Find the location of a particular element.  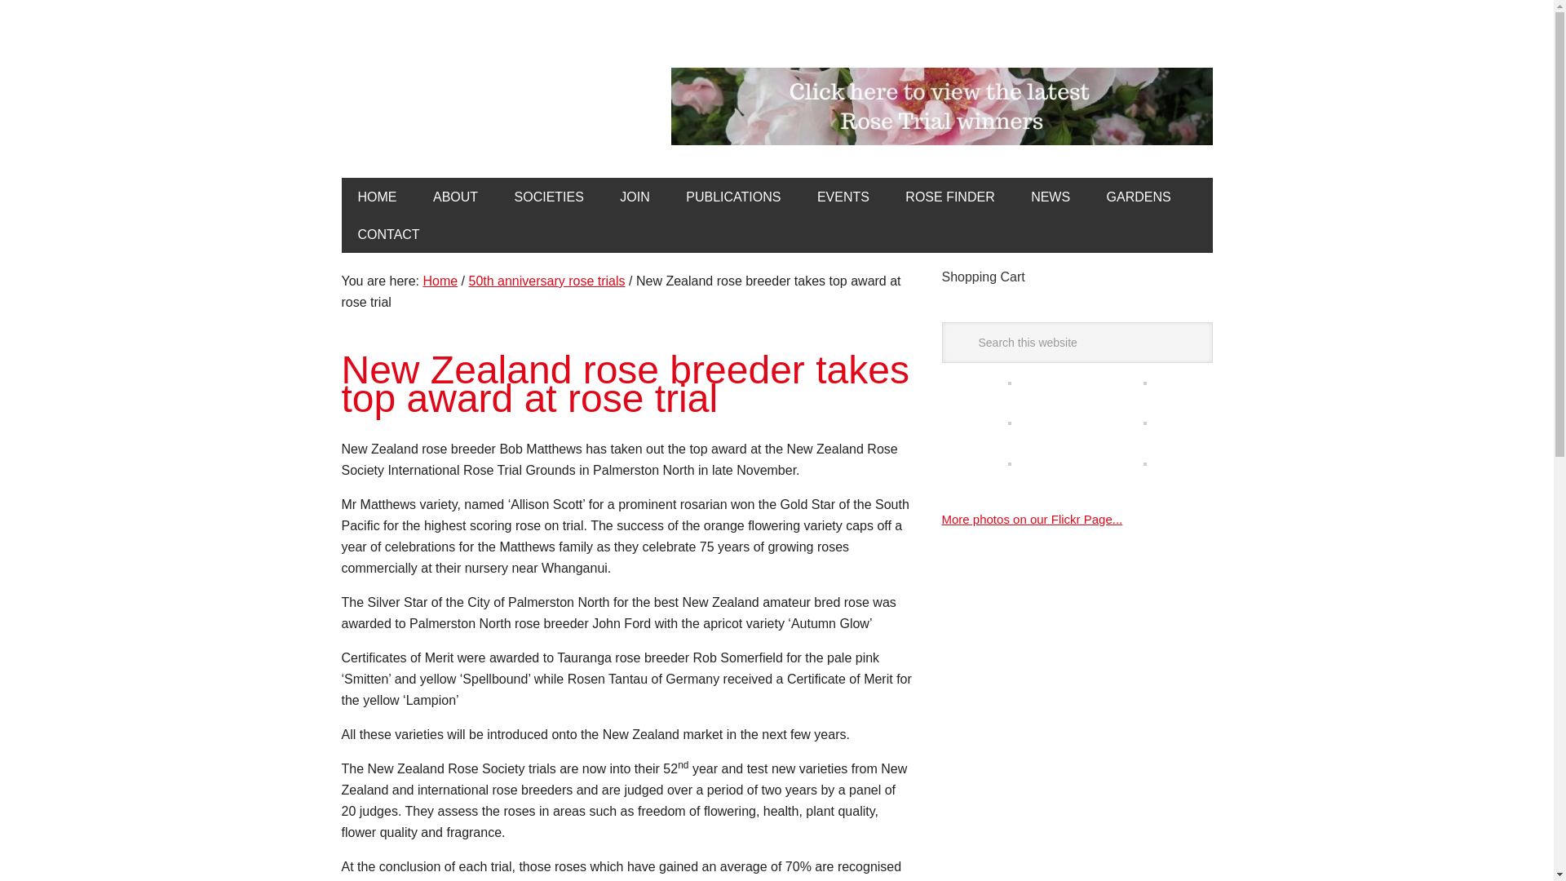

Click here to see the winners is located at coordinates (941, 106).